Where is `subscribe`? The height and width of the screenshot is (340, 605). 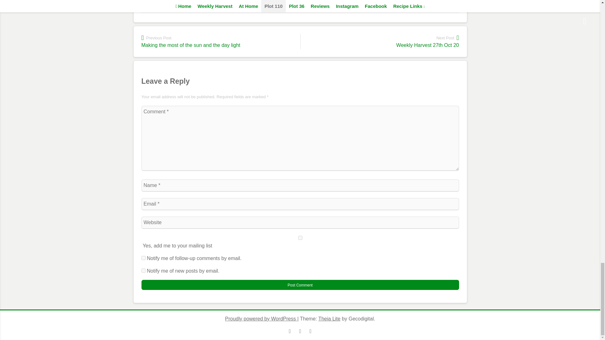 subscribe is located at coordinates (143, 271).